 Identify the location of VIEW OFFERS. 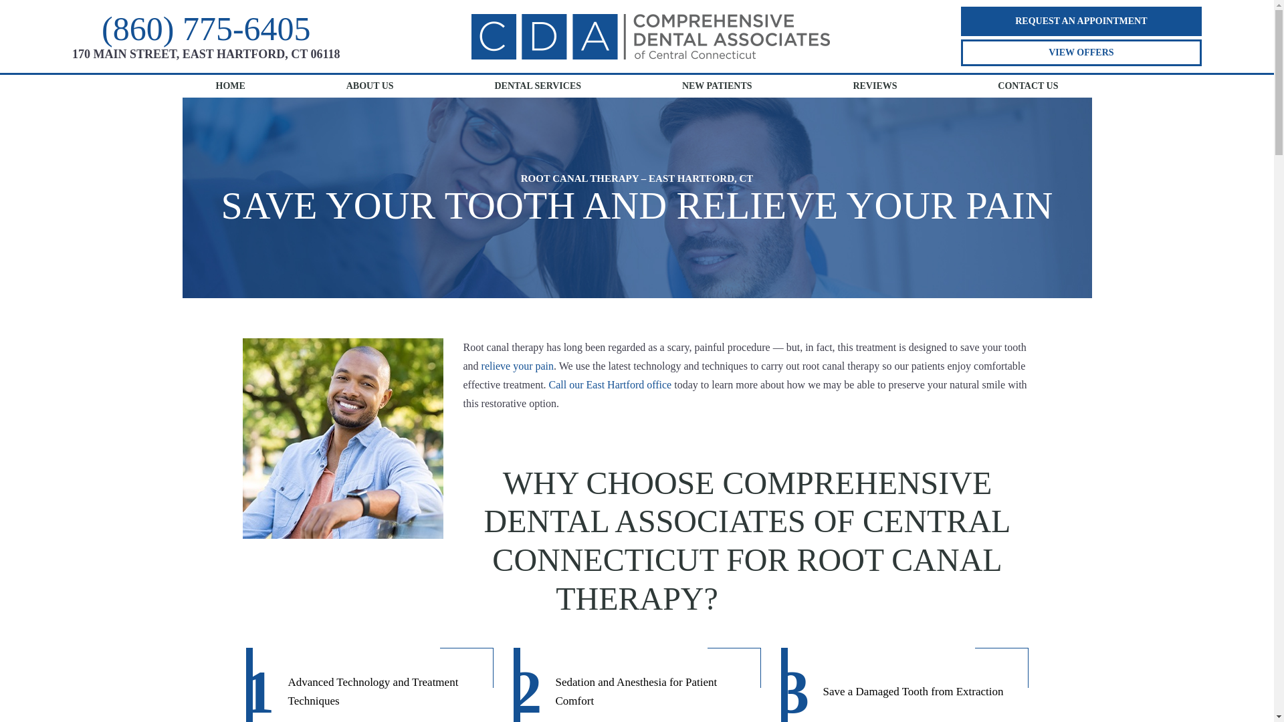
(1081, 53).